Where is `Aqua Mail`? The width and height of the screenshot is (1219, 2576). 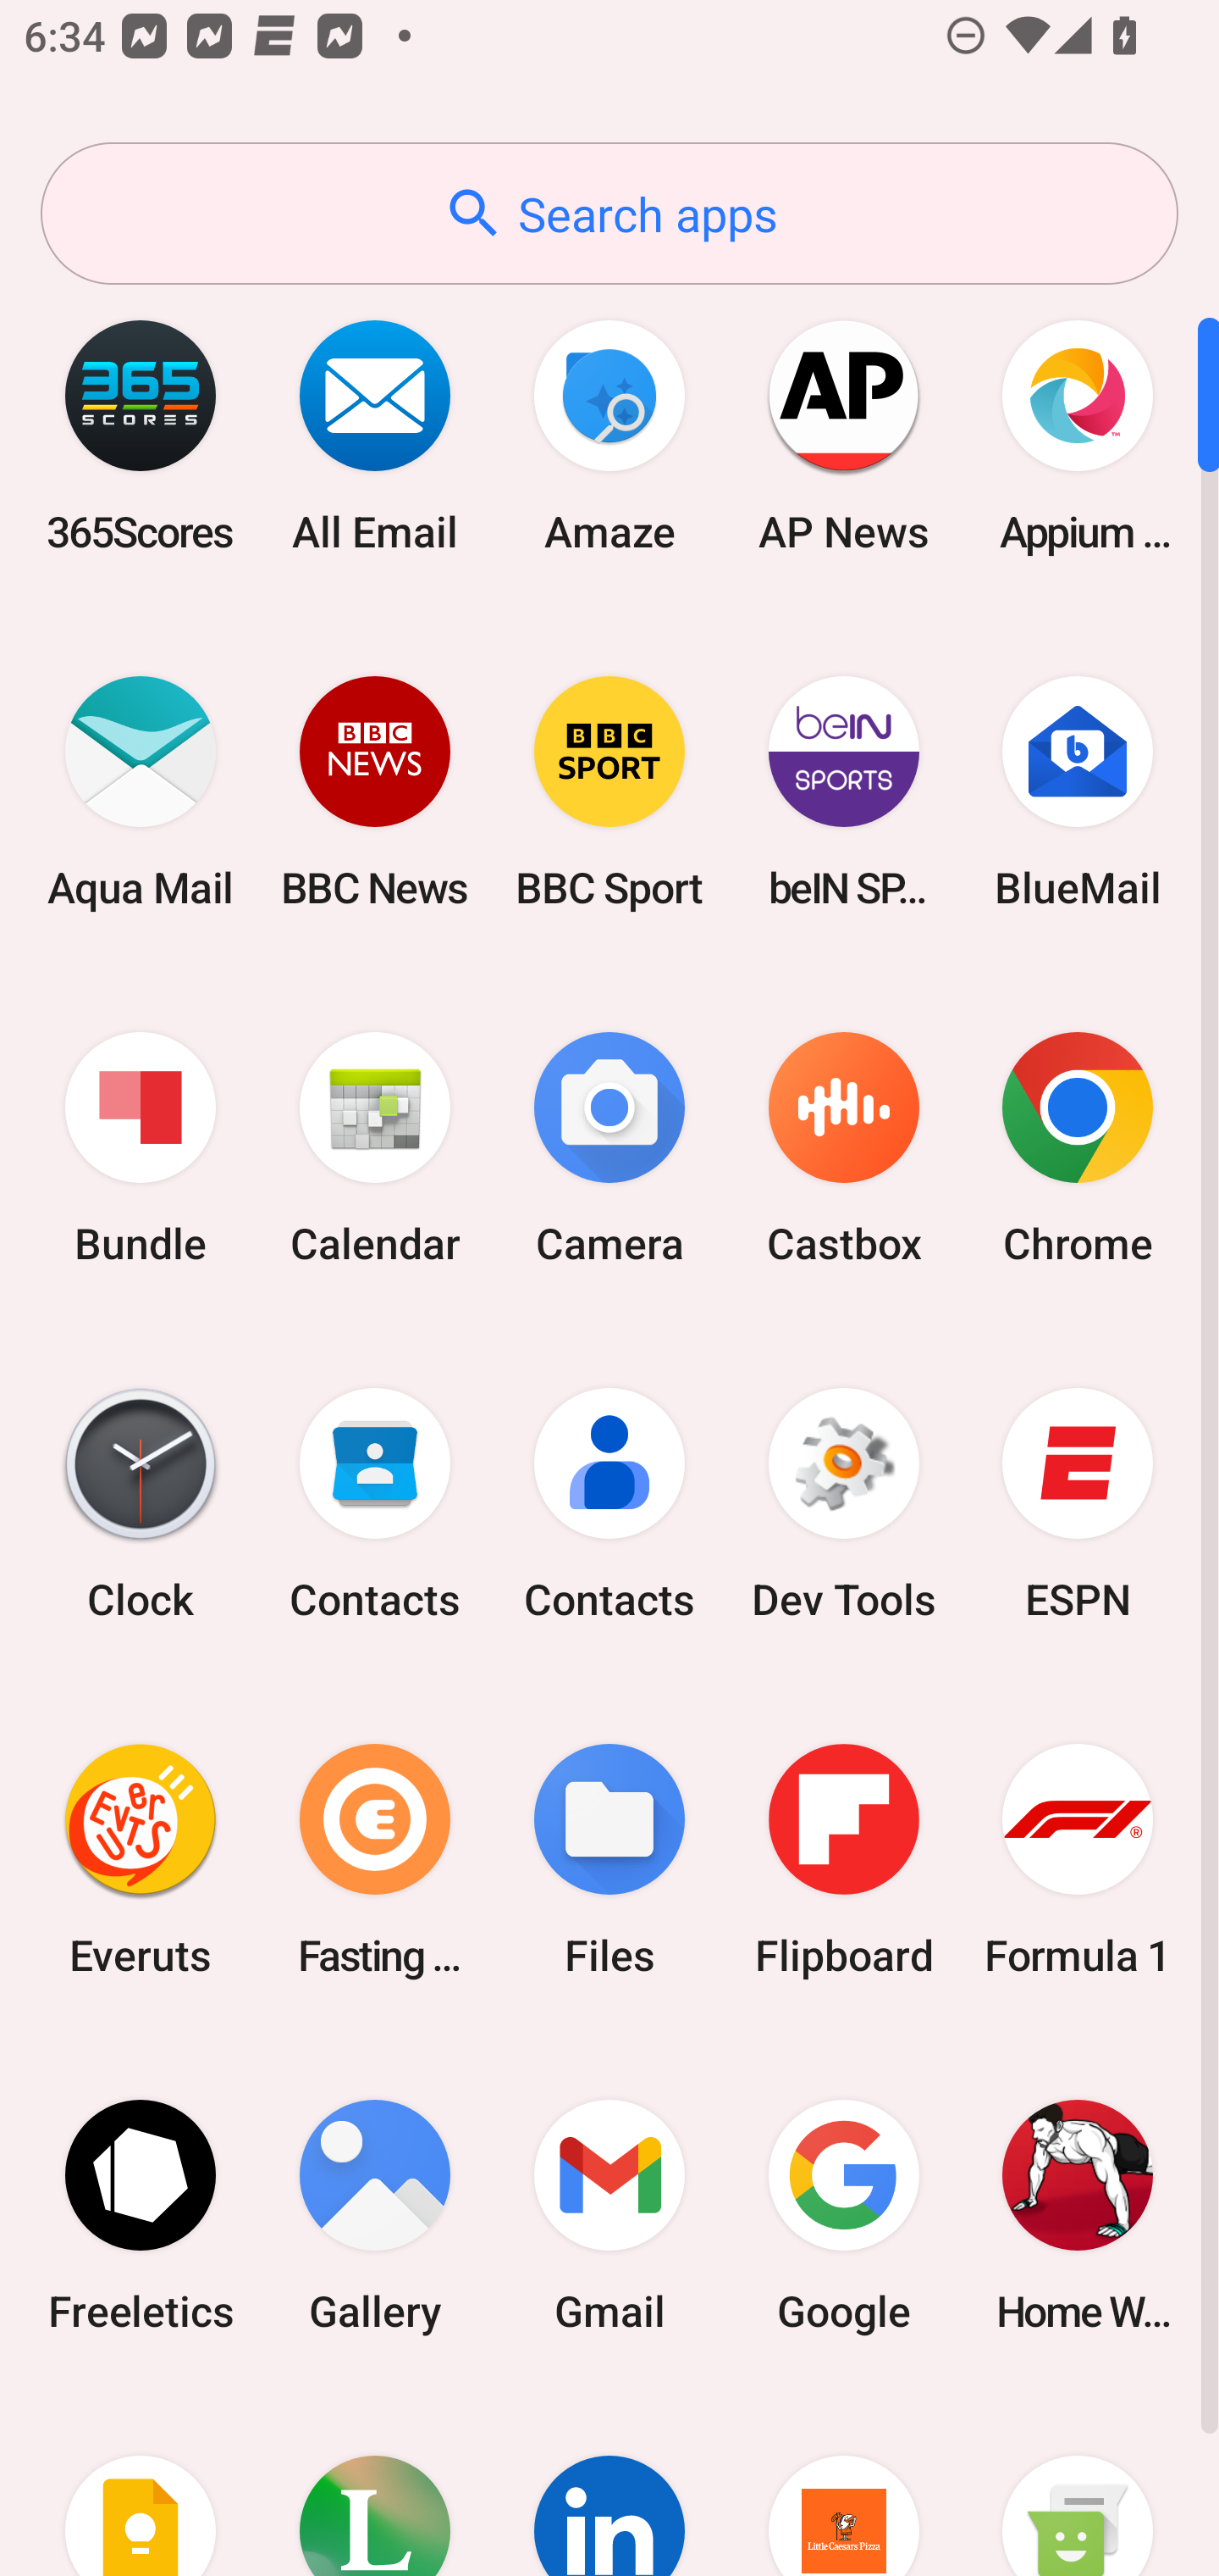 Aqua Mail is located at coordinates (141, 791).